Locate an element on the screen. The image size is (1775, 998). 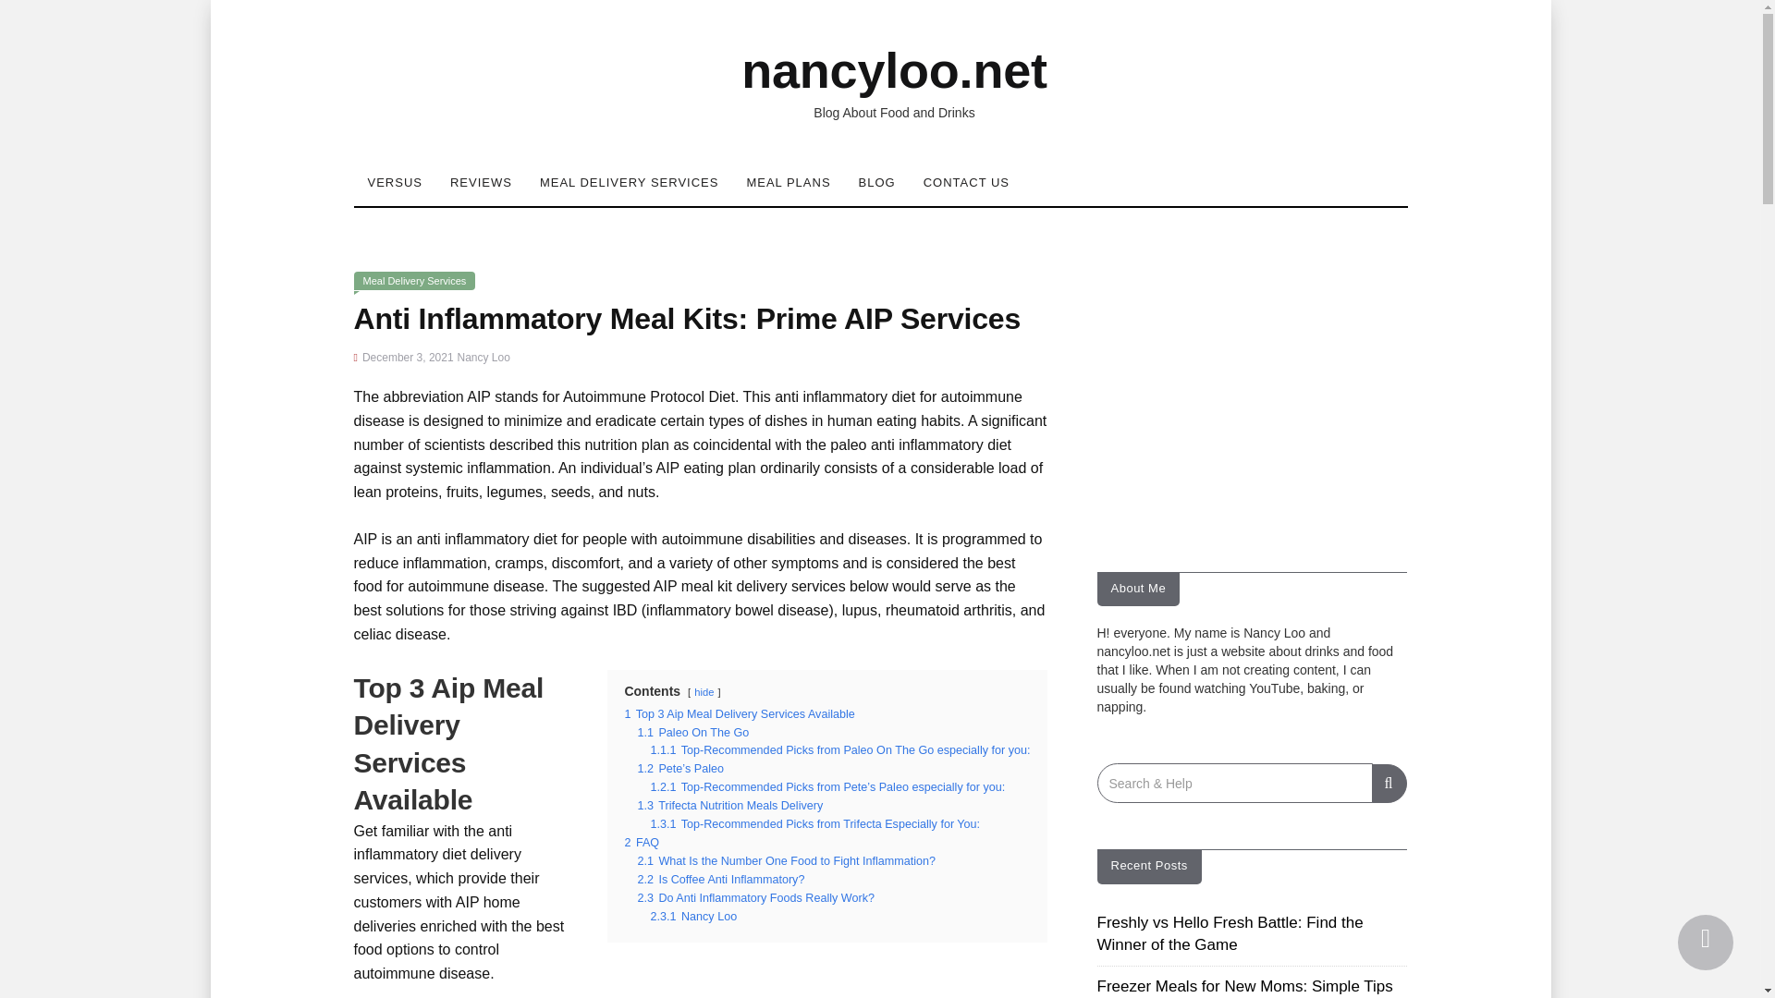
Meal Plans is located at coordinates (788, 182).